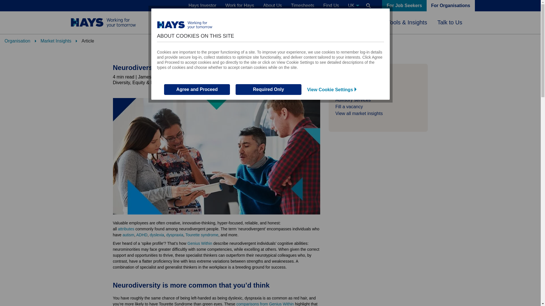 The image size is (545, 306). Describe the element at coordinates (272, 6) in the screenshot. I see `About Us` at that location.